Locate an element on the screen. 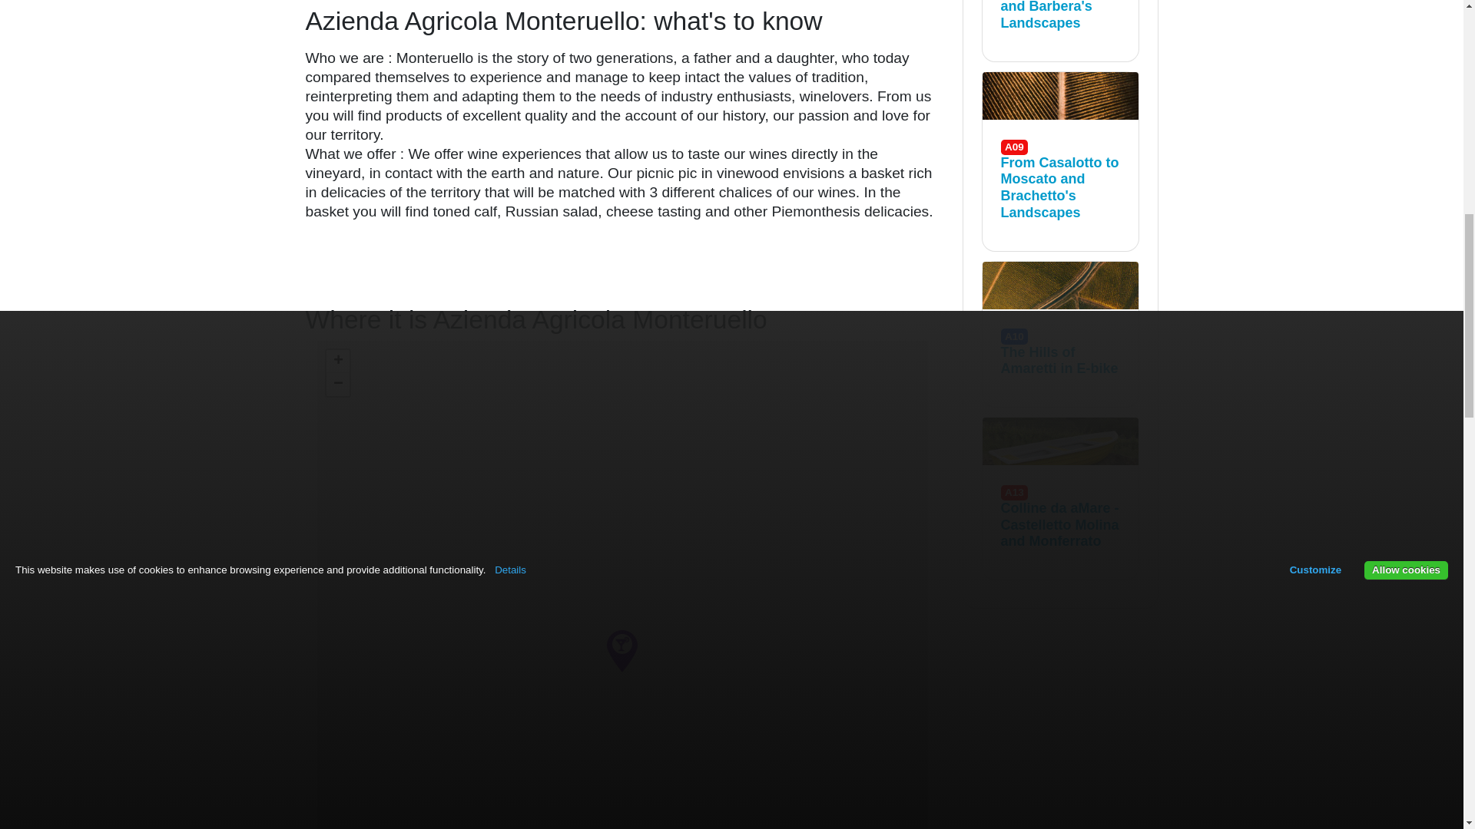 Image resolution: width=1475 pixels, height=829 pixels. From Casalotto to Moscato and Brachetto's Landscapes is located at coordinates (1059, 95).